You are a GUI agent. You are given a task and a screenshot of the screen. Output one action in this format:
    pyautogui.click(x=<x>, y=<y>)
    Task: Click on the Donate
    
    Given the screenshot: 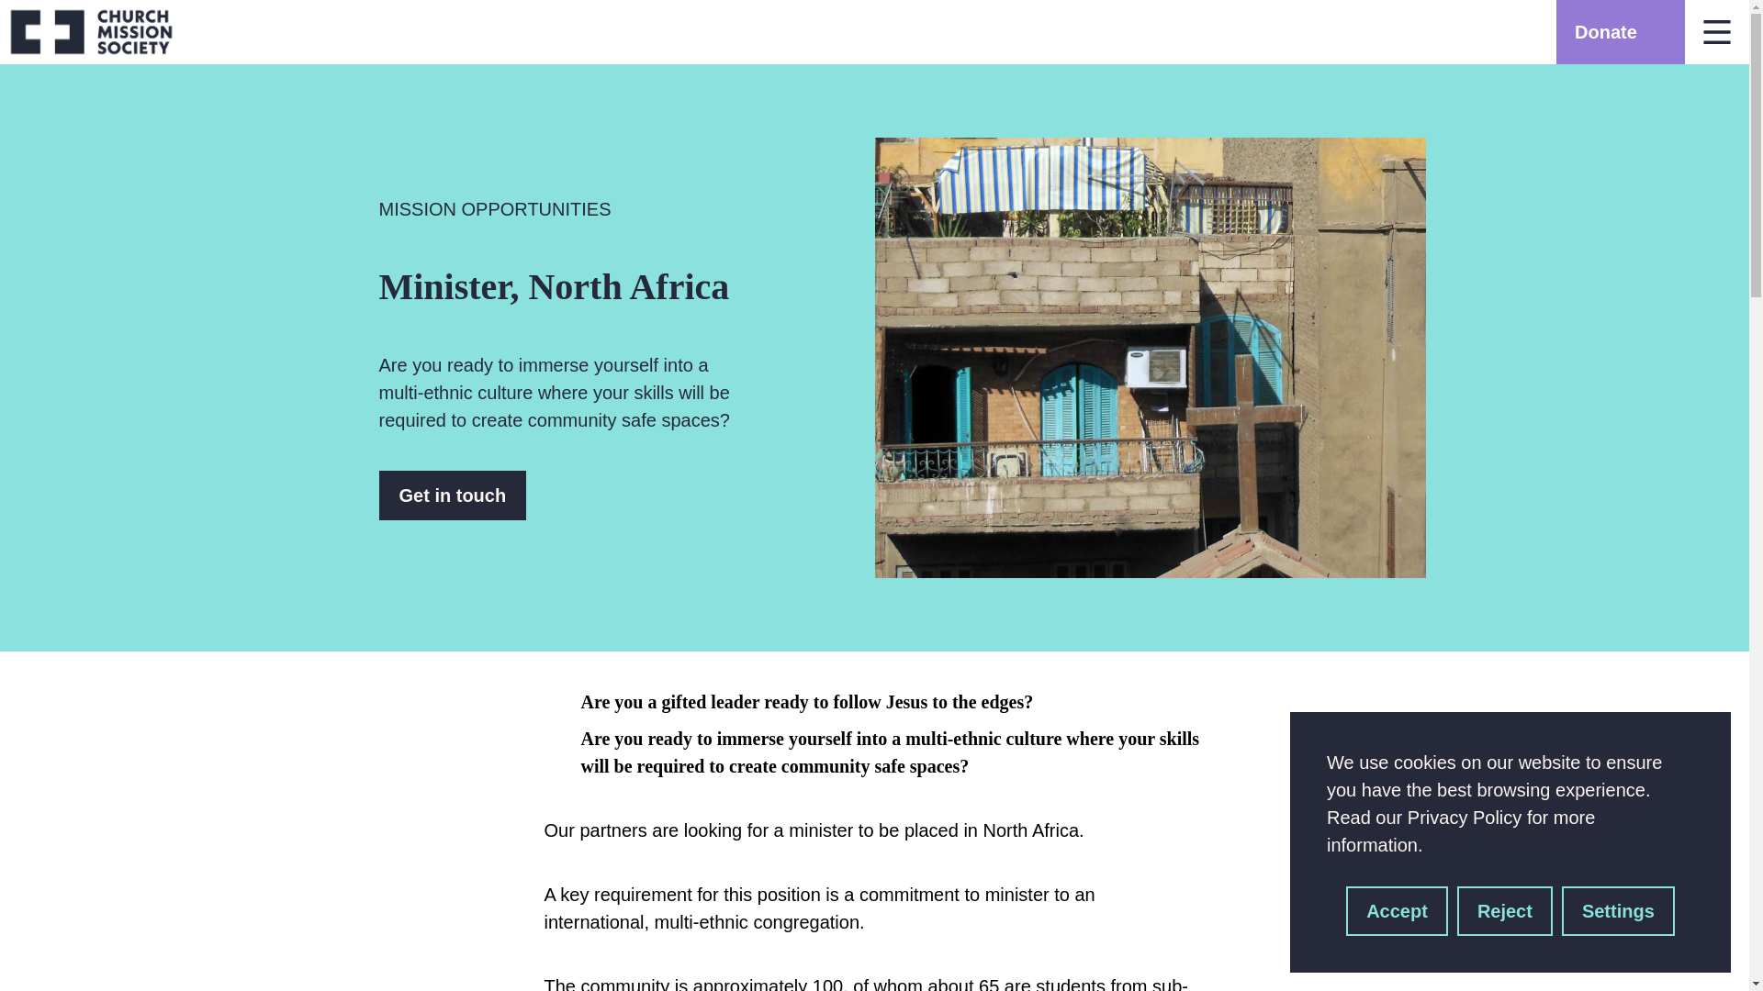 What is the action you would take?
    pyautogui.click(x=1621, y=32)
    